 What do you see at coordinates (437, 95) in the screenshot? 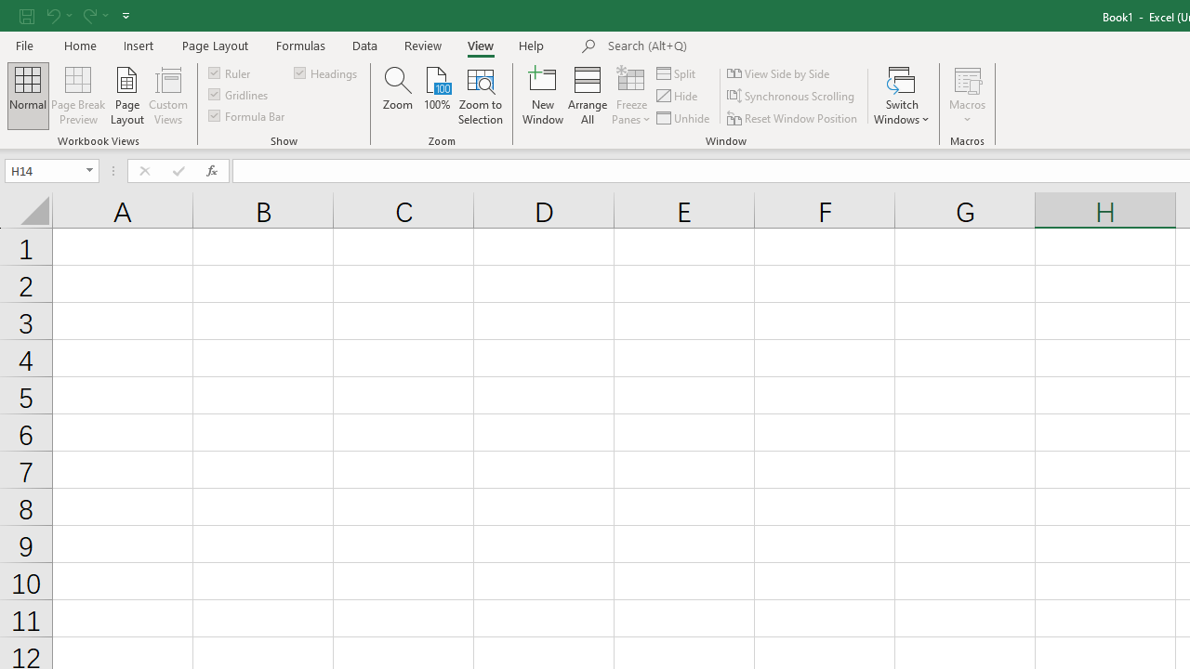
I see `100%` at bounding box center [437, 95].